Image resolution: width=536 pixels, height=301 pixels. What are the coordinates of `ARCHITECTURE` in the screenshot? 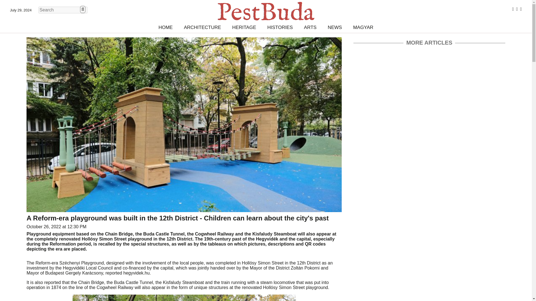 It's located at (203, 27).